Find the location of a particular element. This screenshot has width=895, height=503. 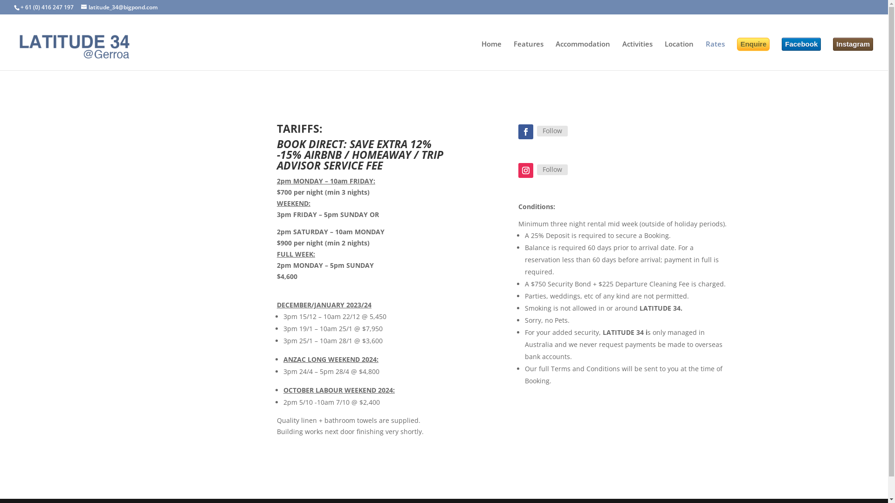

Enquire is located at coordinates (753, 44).